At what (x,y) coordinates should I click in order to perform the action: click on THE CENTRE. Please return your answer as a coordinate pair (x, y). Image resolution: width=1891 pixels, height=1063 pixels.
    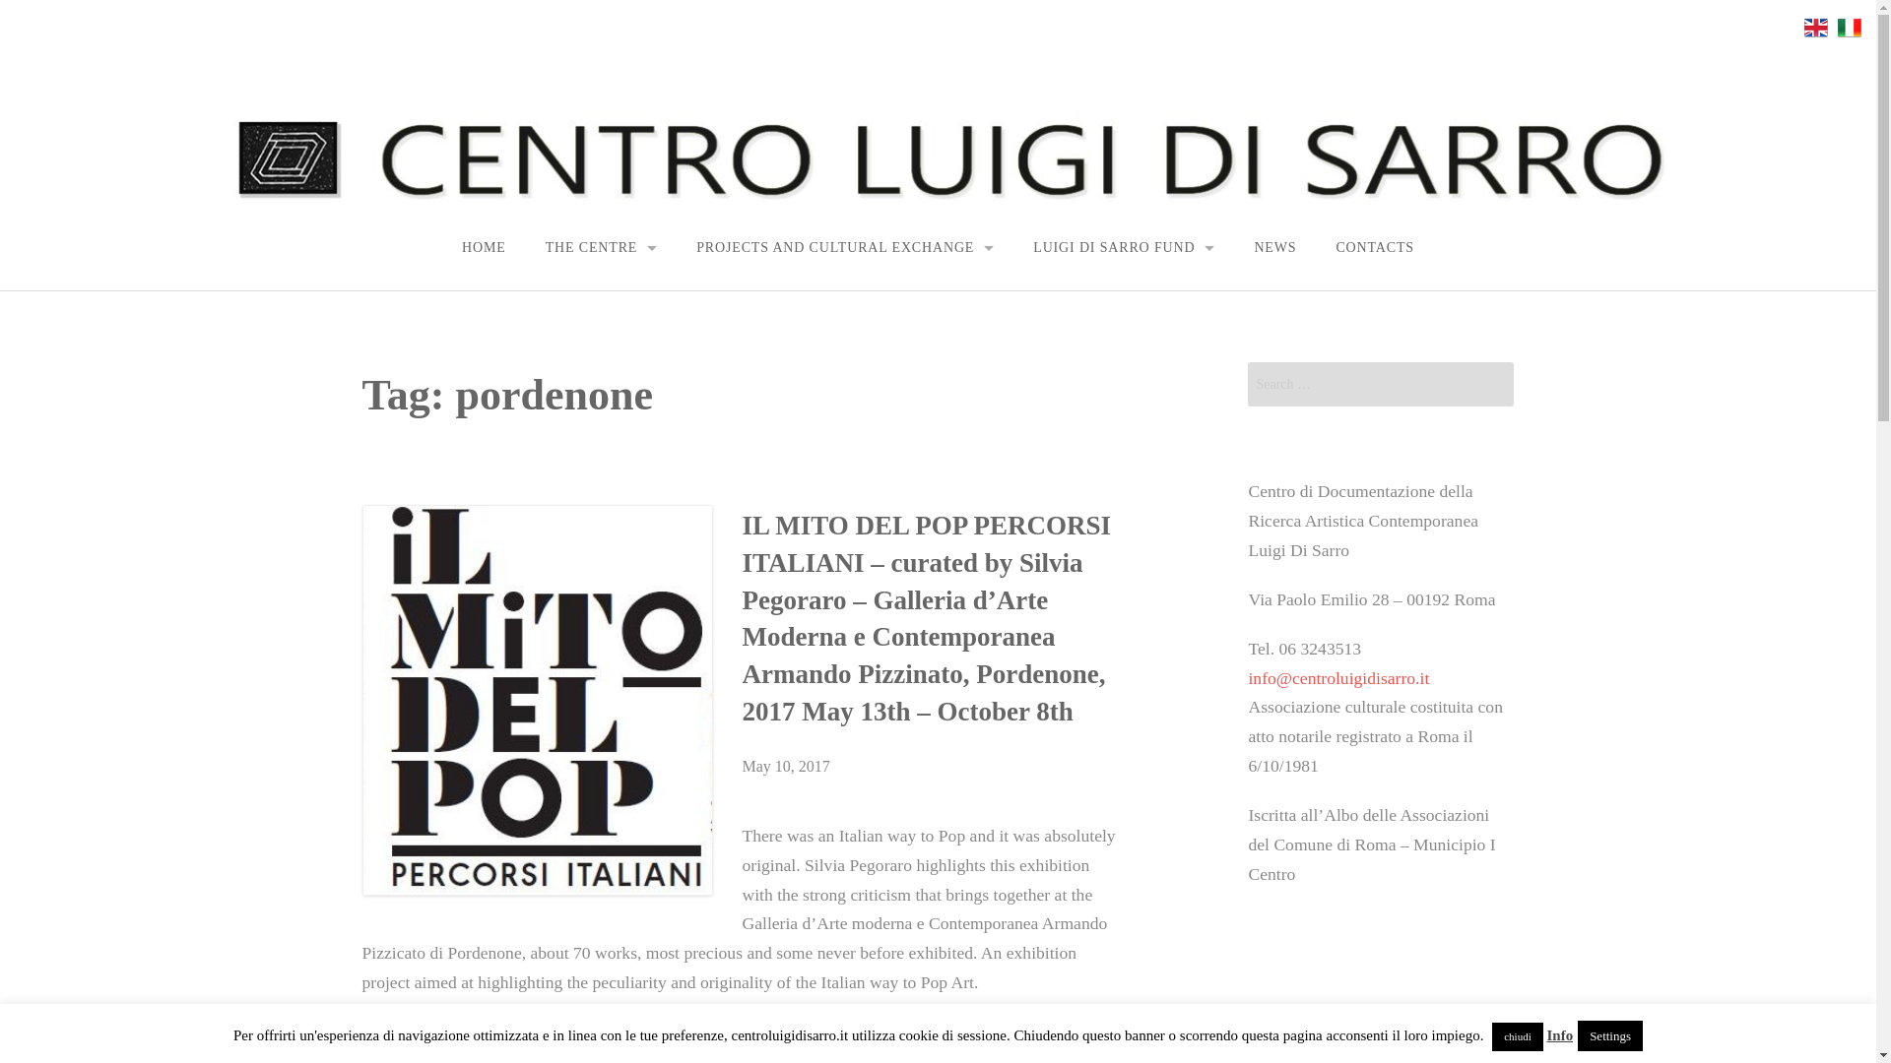
    Looking at the image, I should click on (601, 248).